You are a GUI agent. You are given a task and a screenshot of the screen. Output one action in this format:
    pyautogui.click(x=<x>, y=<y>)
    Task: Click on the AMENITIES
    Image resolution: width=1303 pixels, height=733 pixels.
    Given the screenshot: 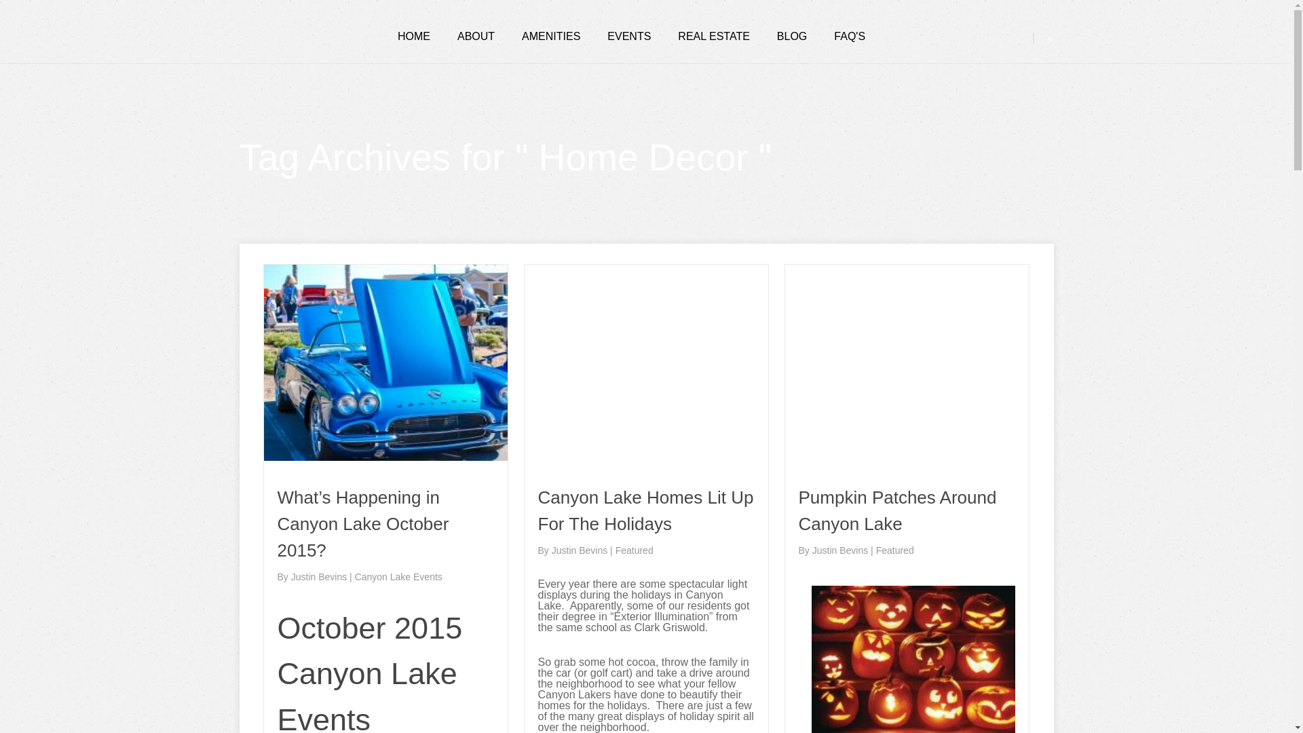 What is the action you would take?
    pyautogui.click(x=551, y=37)
    